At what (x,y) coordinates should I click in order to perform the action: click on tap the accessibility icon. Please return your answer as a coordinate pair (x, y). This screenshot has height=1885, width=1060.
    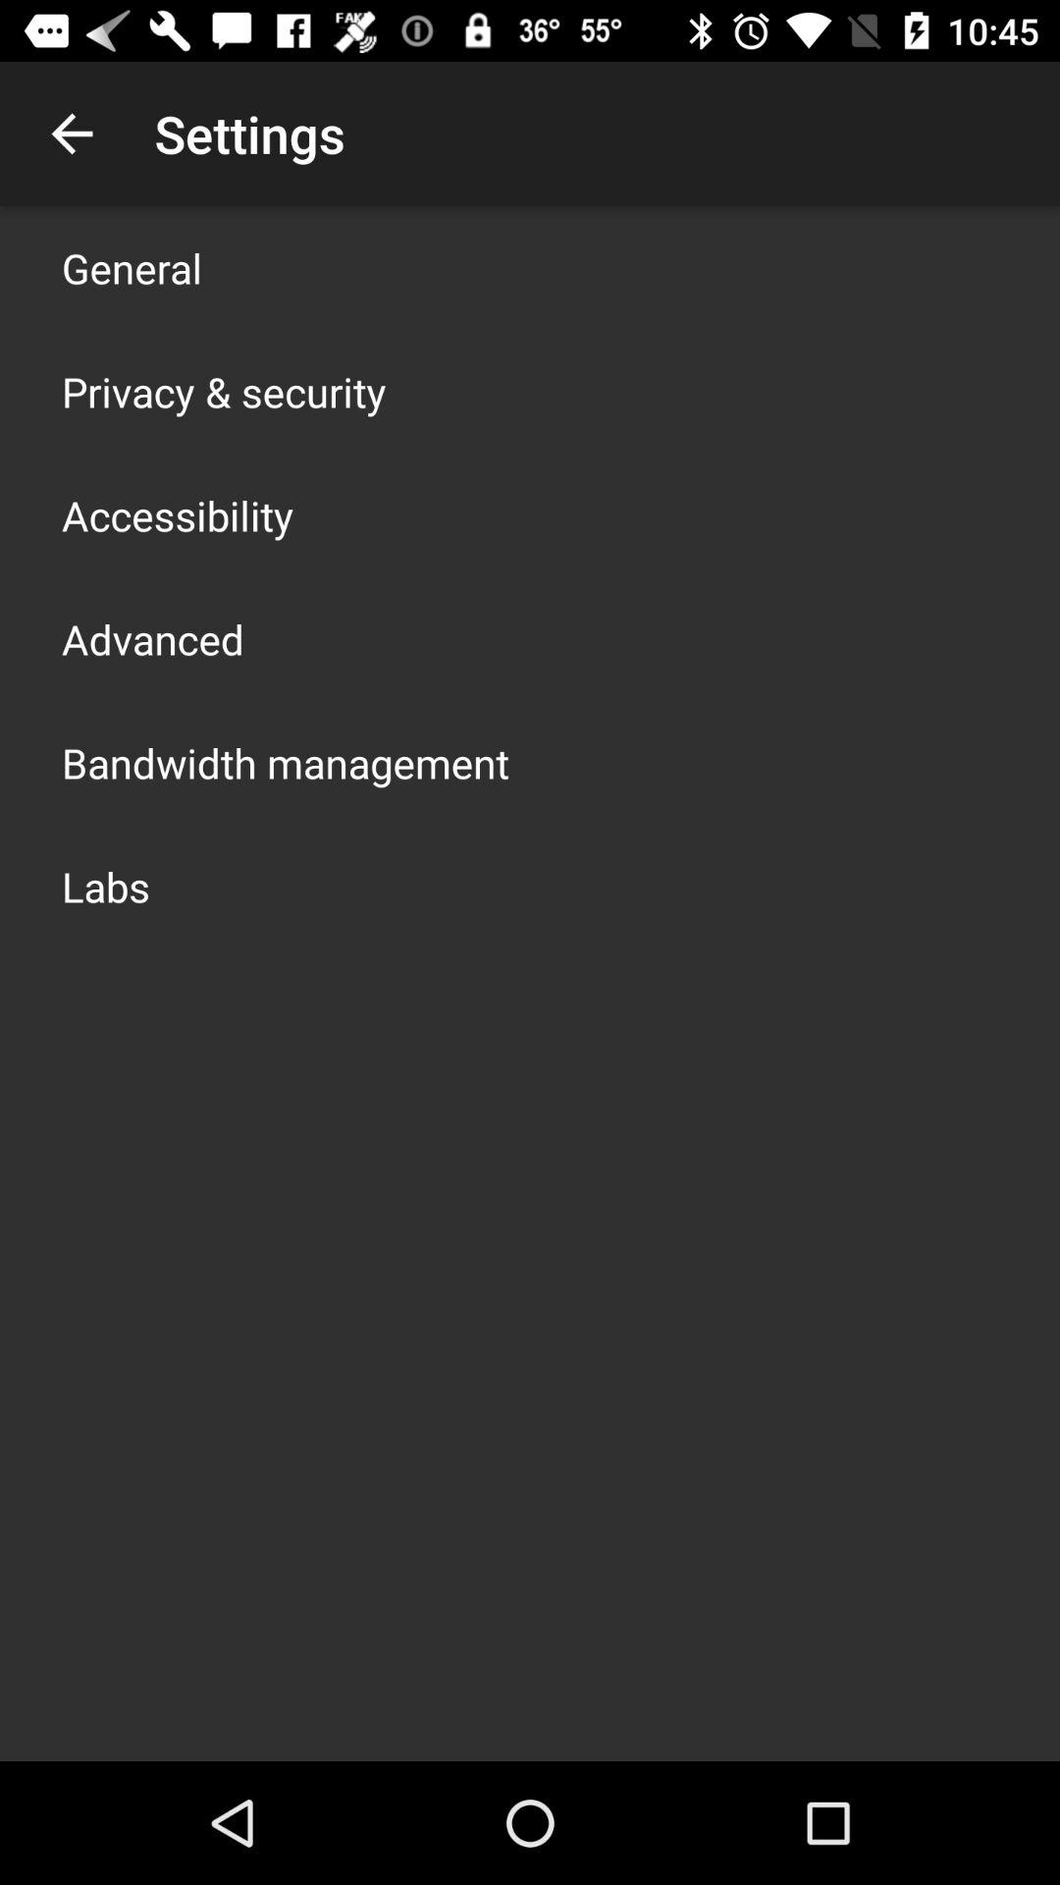
    Looking at the image, I should click on (178, 514).